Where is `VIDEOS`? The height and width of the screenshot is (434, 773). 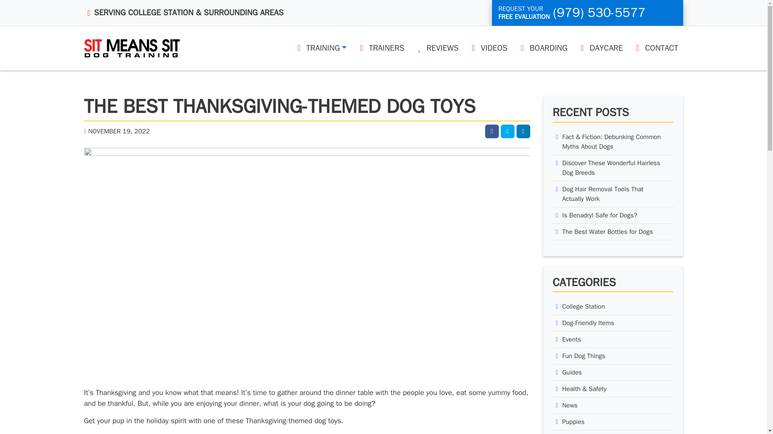 VIDEOS is located at coordinates (487, 48).